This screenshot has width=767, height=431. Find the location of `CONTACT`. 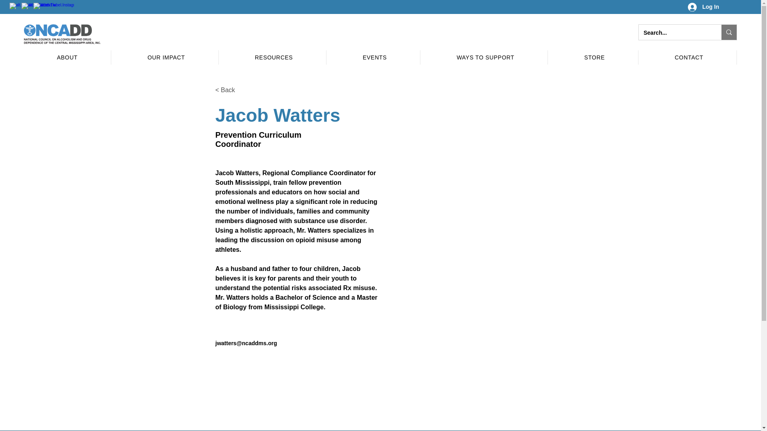

CONTACT is located at coordinates (689, 57).